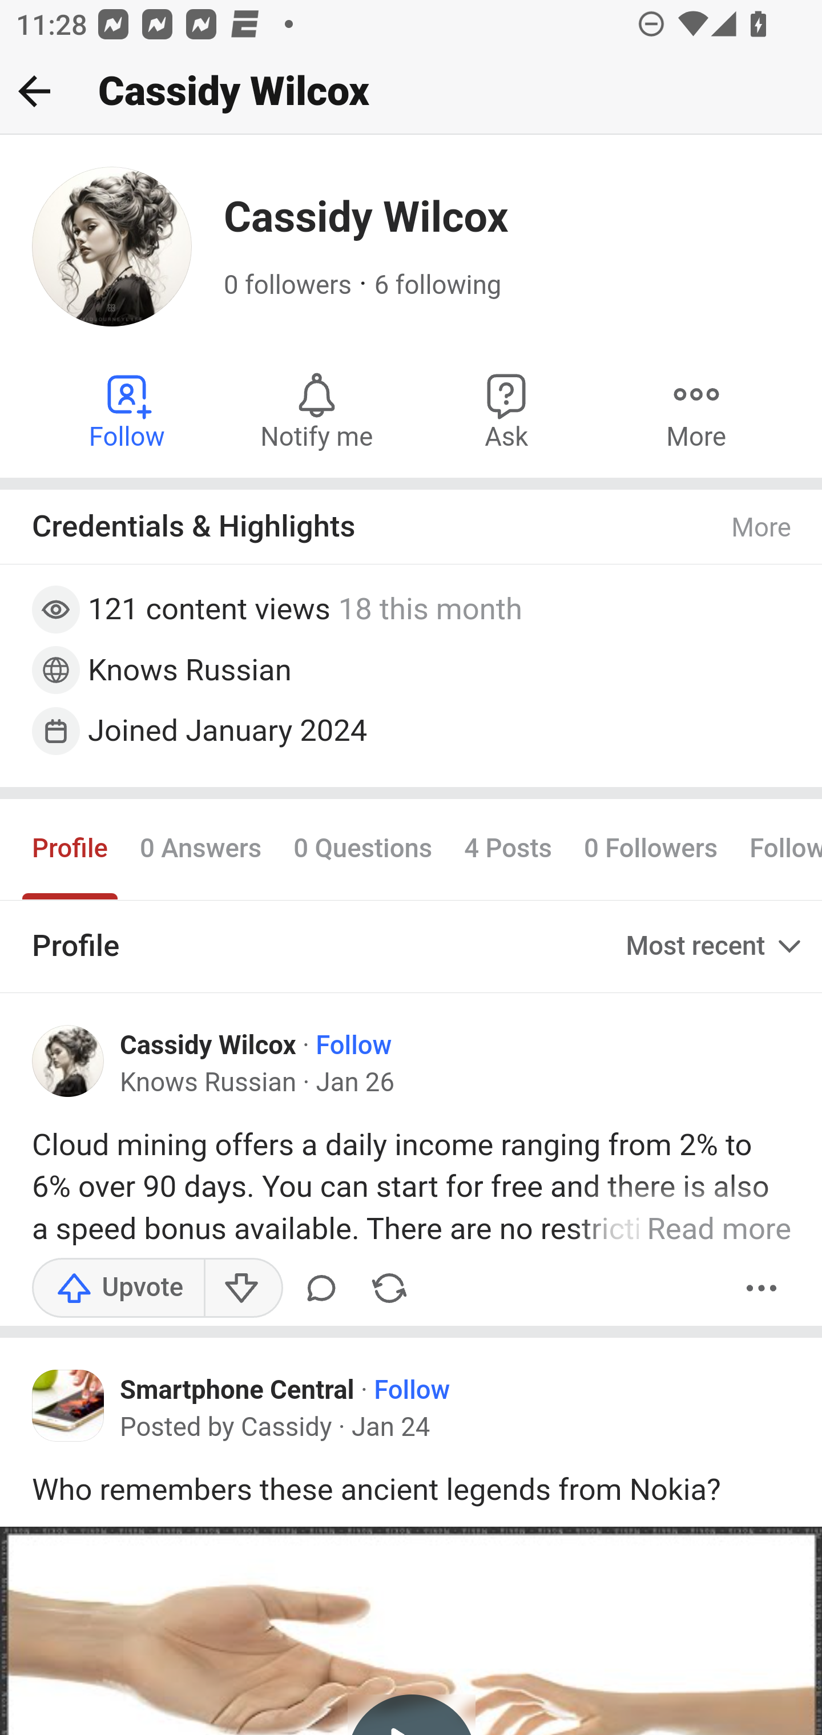  Describe the element at coordinates (71, 848) in the screenshot. I see `Profile` at that location.